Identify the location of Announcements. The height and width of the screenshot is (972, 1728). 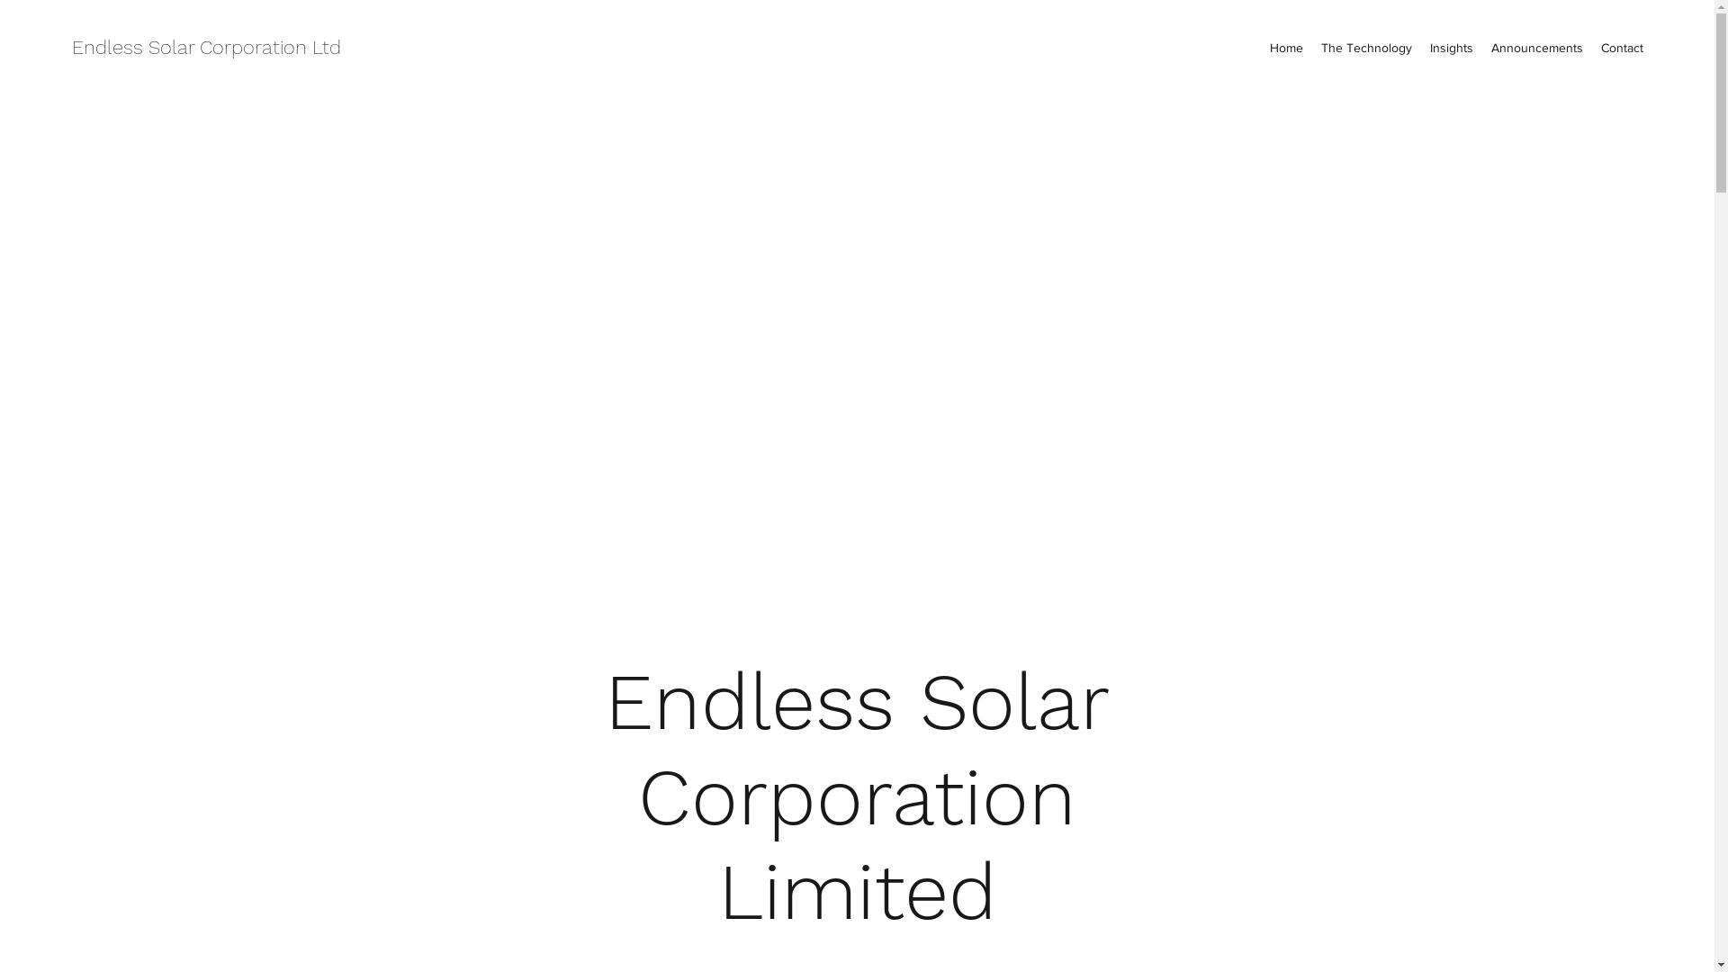
(1537, 48).